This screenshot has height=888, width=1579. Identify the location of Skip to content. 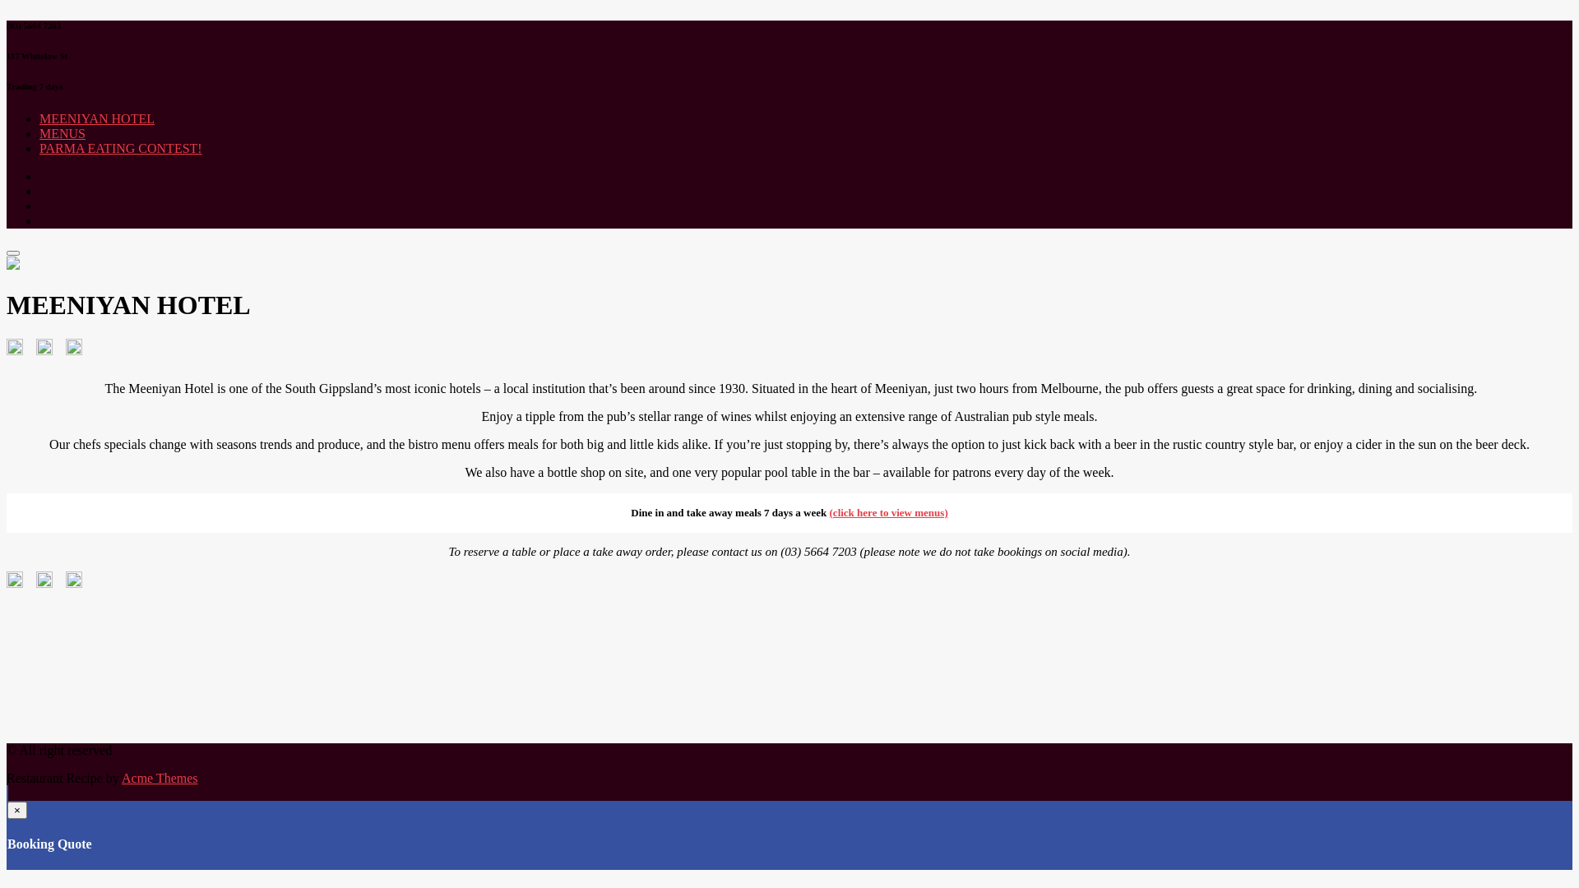
(7, 20).